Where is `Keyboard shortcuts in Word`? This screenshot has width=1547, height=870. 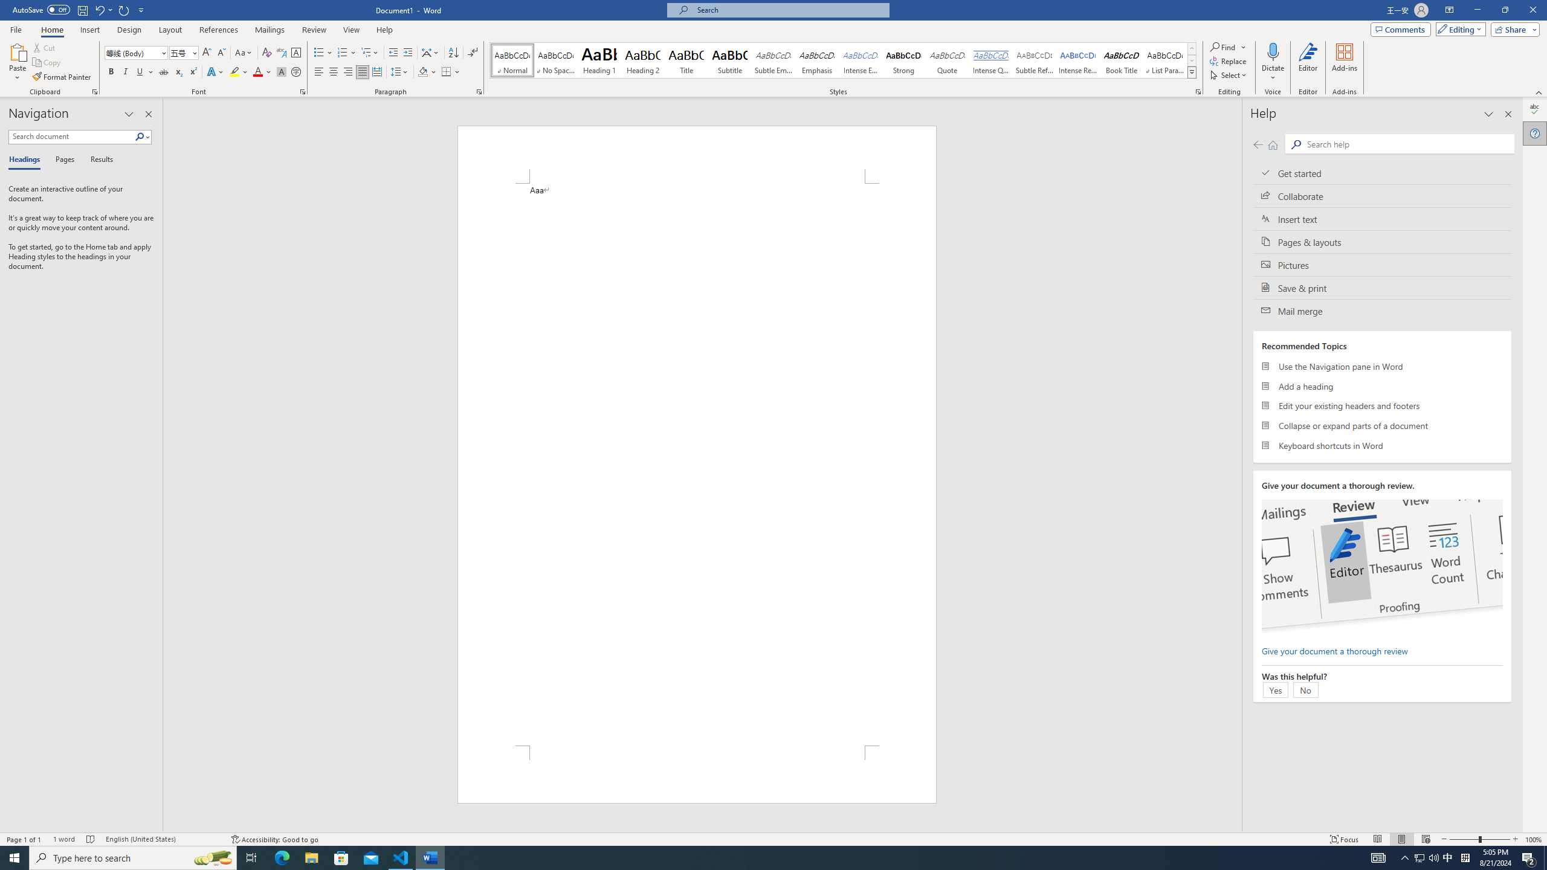 Keyboard shortcuts in Word is located at coordinates (1382, 445).